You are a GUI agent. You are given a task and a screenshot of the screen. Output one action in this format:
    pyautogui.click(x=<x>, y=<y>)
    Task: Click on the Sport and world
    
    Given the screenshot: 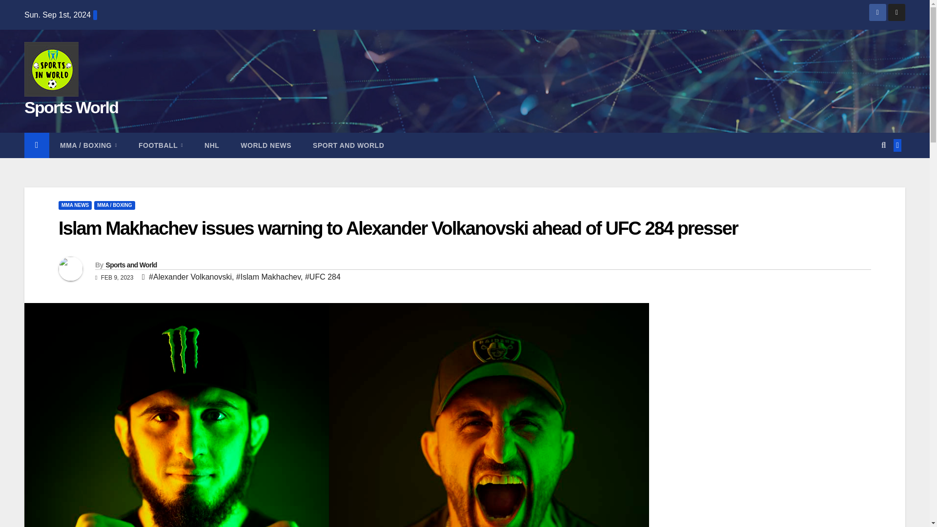 What is the action you would take?
    pyautogui.click(x=348, y=145)
    